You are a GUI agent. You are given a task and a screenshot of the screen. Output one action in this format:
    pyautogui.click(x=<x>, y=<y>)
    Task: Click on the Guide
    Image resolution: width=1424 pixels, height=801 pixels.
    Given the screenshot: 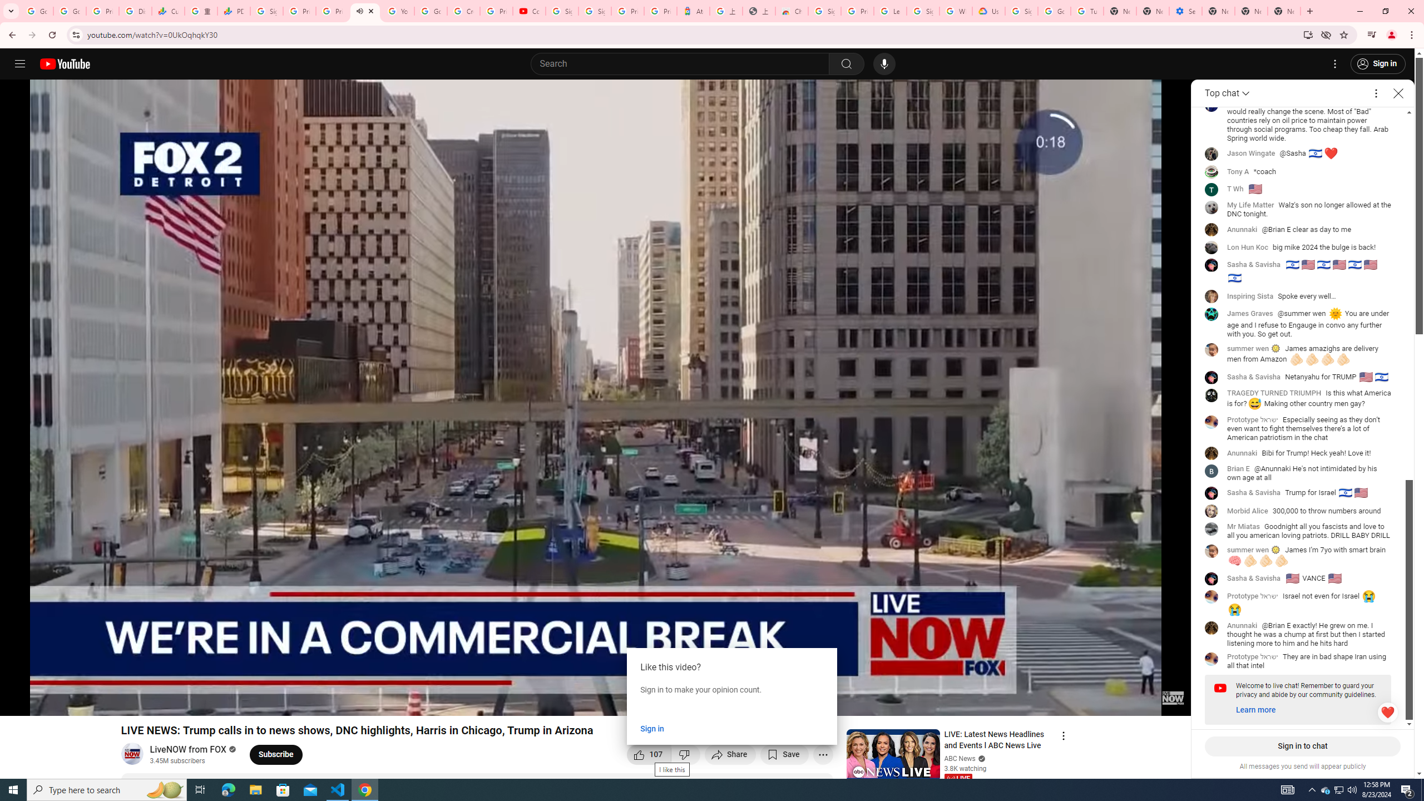 What is the action you would take?
    pyautogui.click(x=20, y=64)
    